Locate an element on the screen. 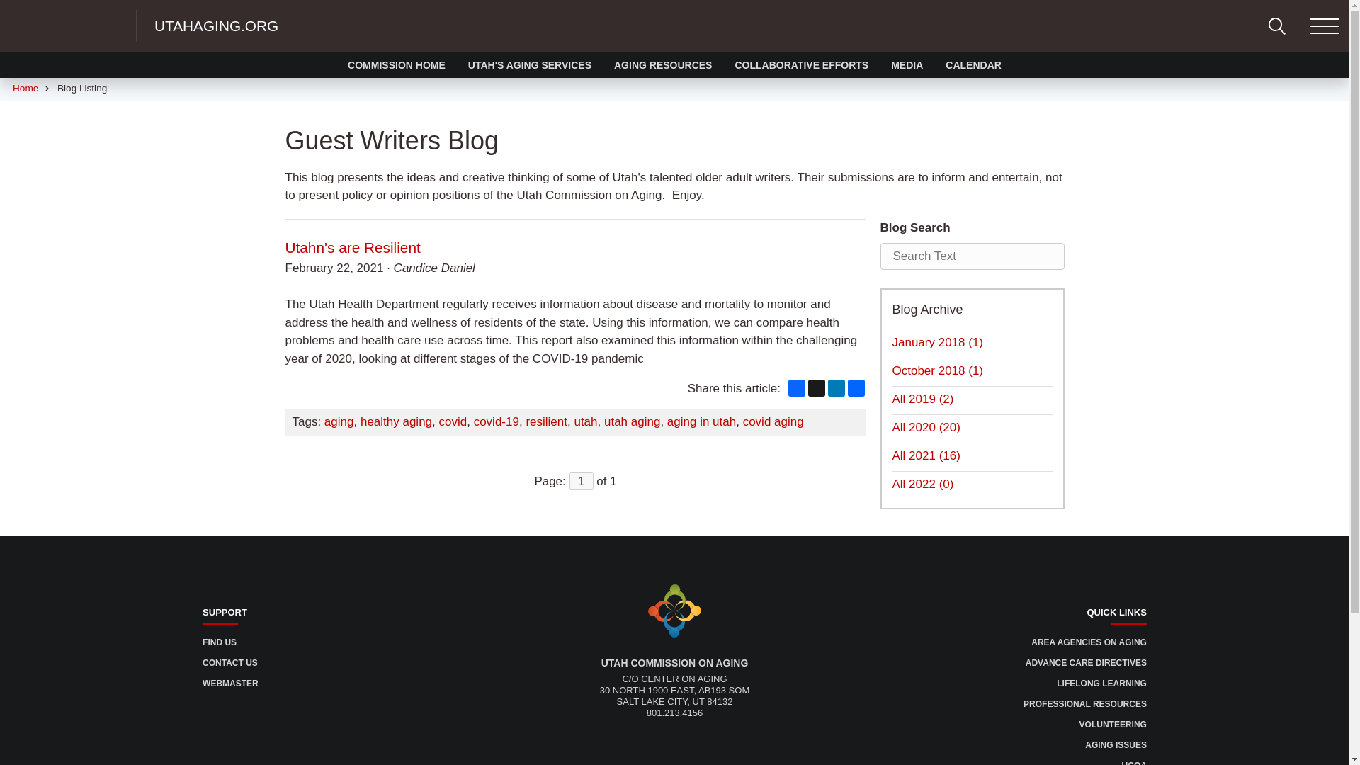  COMMISSION HOME is located at coordinates (397, 65).